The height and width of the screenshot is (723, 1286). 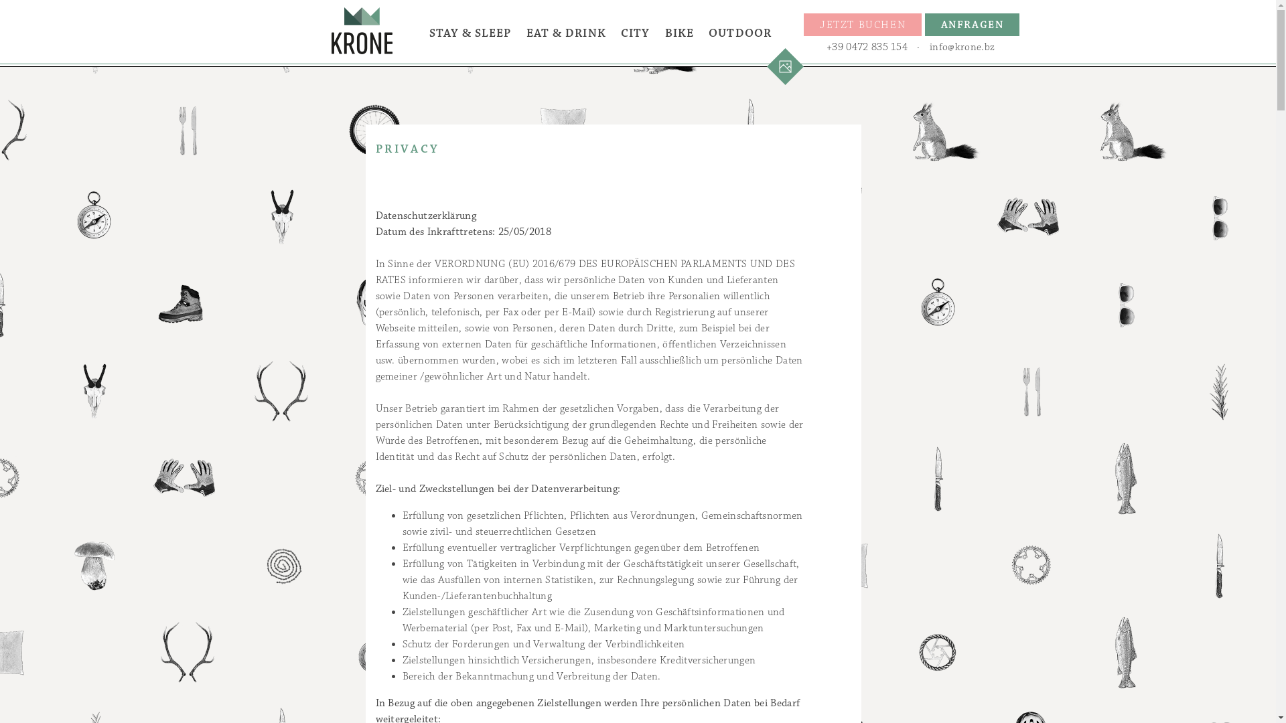 What do you see at coordinates (635, 33) in the screenshot?
I see `CITY` at bounding box center [635, 33].